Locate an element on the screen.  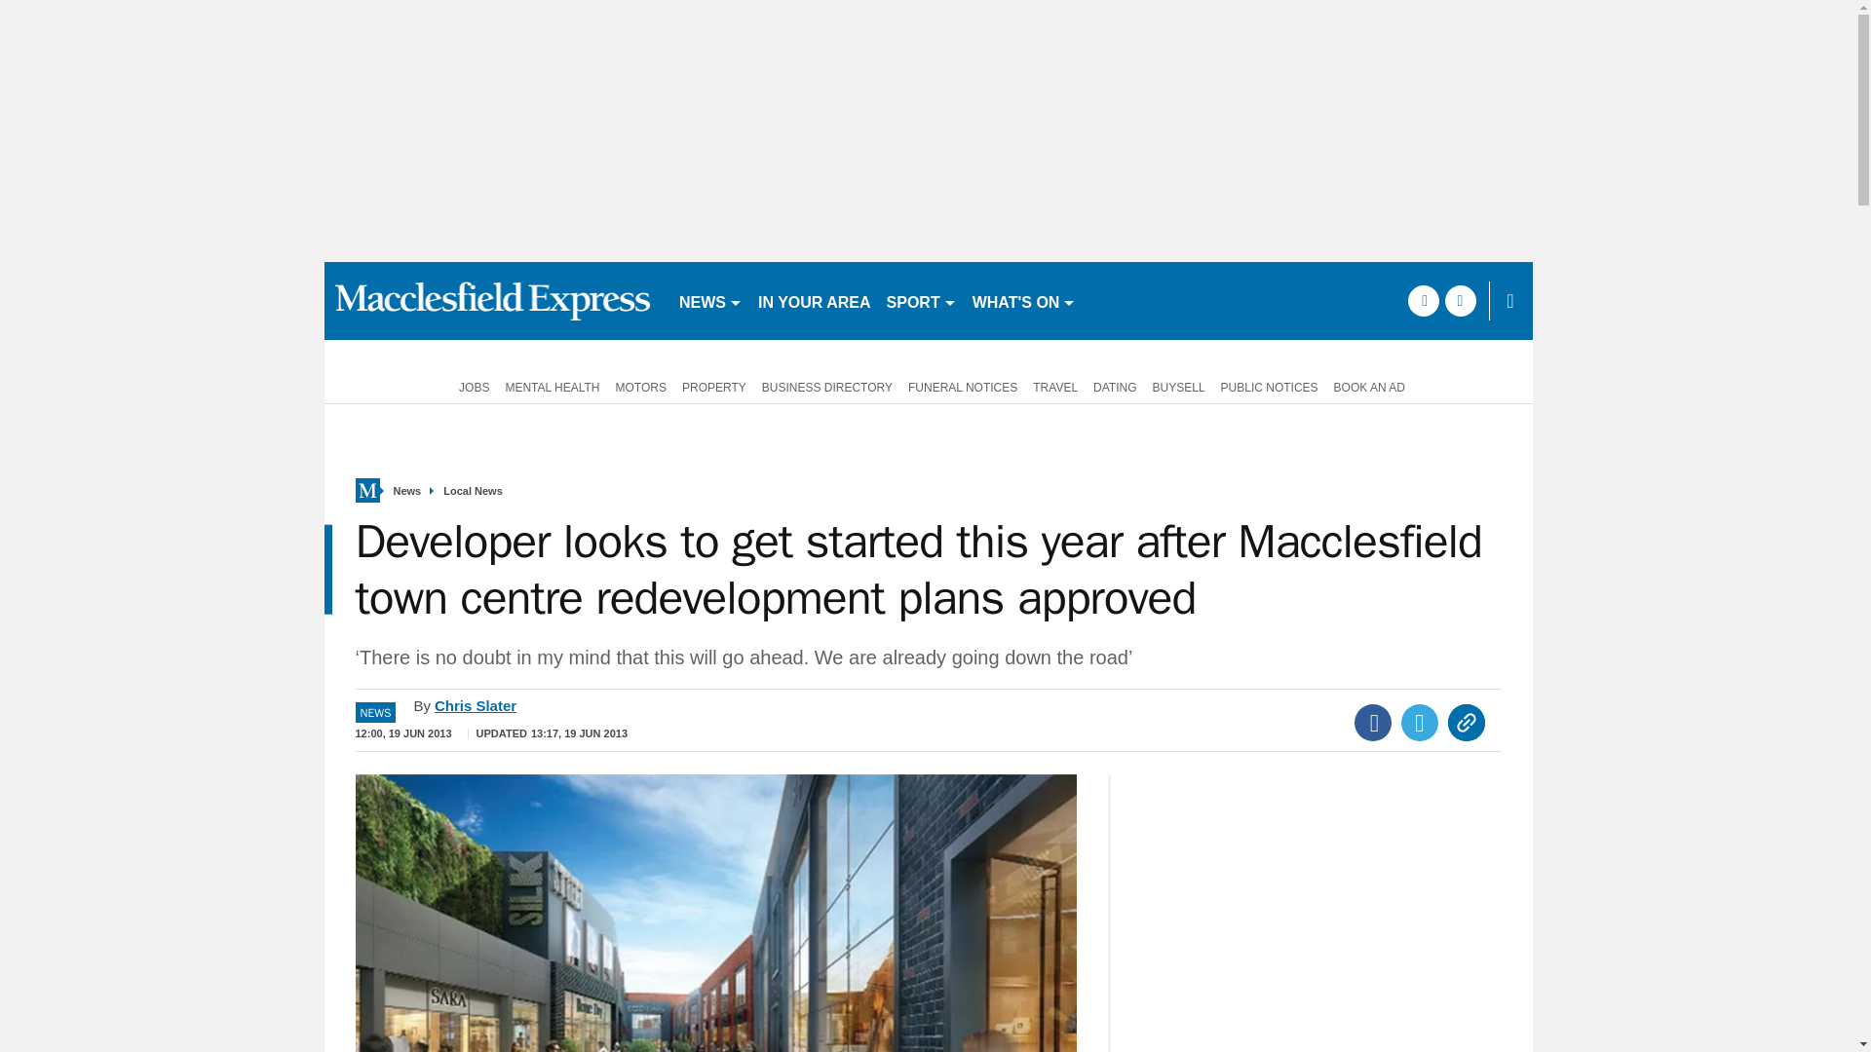
BUYSELL is located at coordinates (1179, 386).